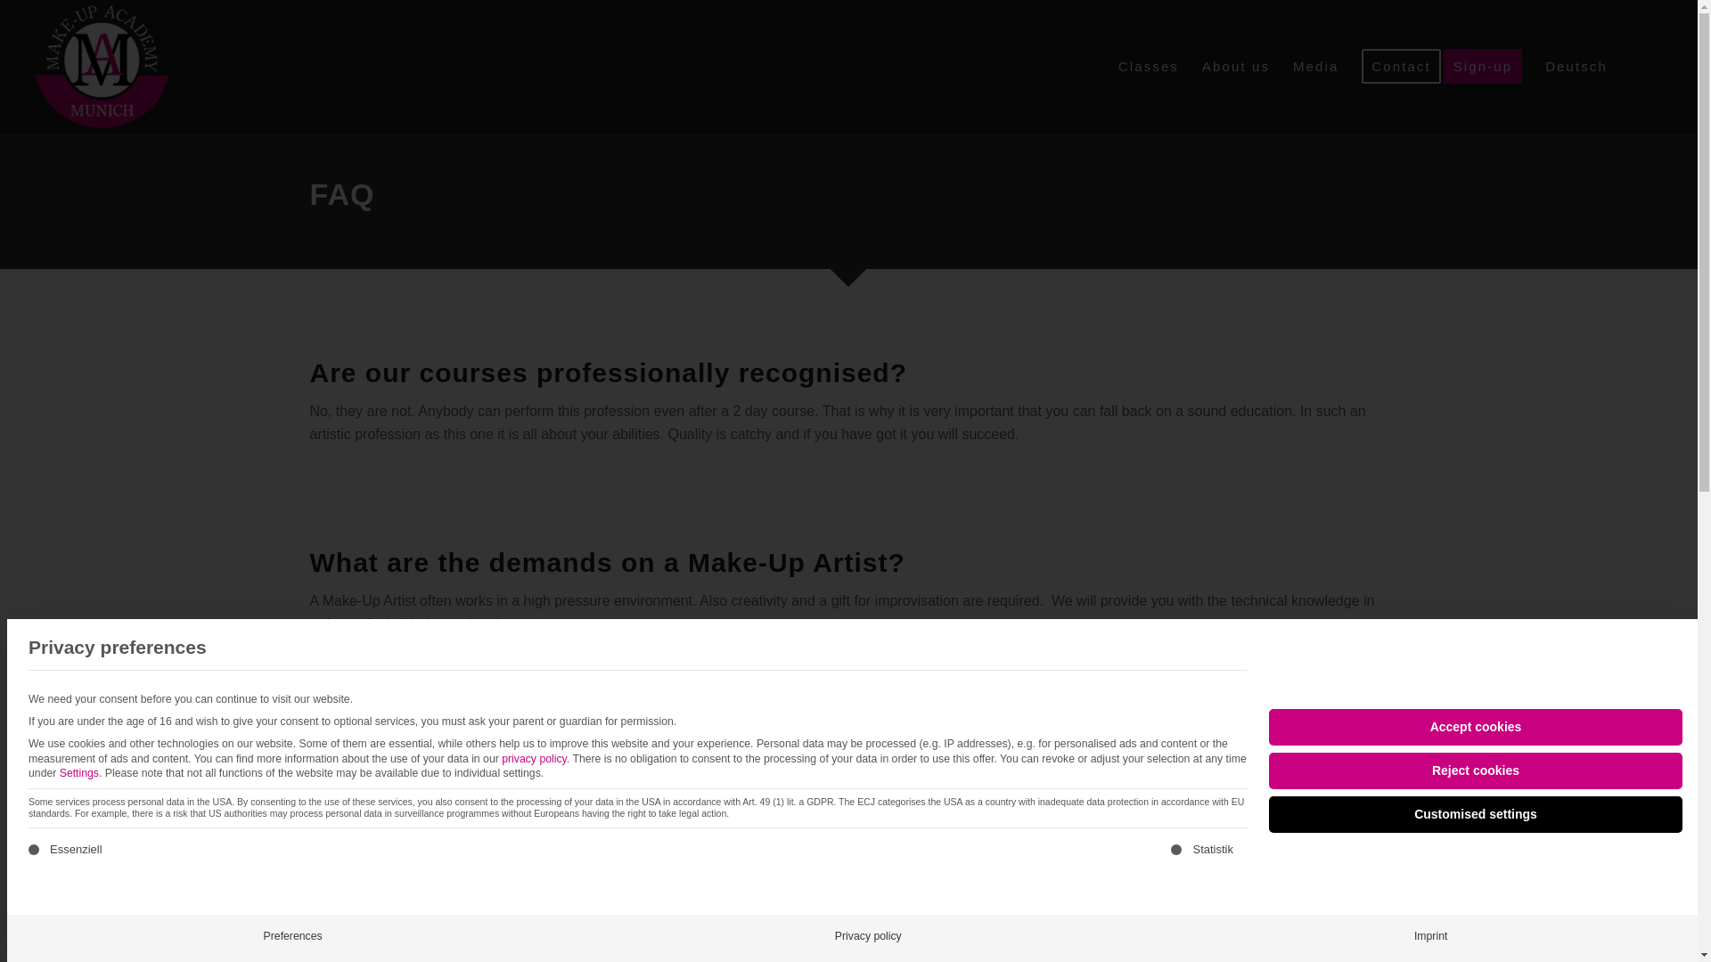  What do you see at coordinates (1476, 814) in the screenshot?
I see `Customised settings` at bounding box center [1476, 814].